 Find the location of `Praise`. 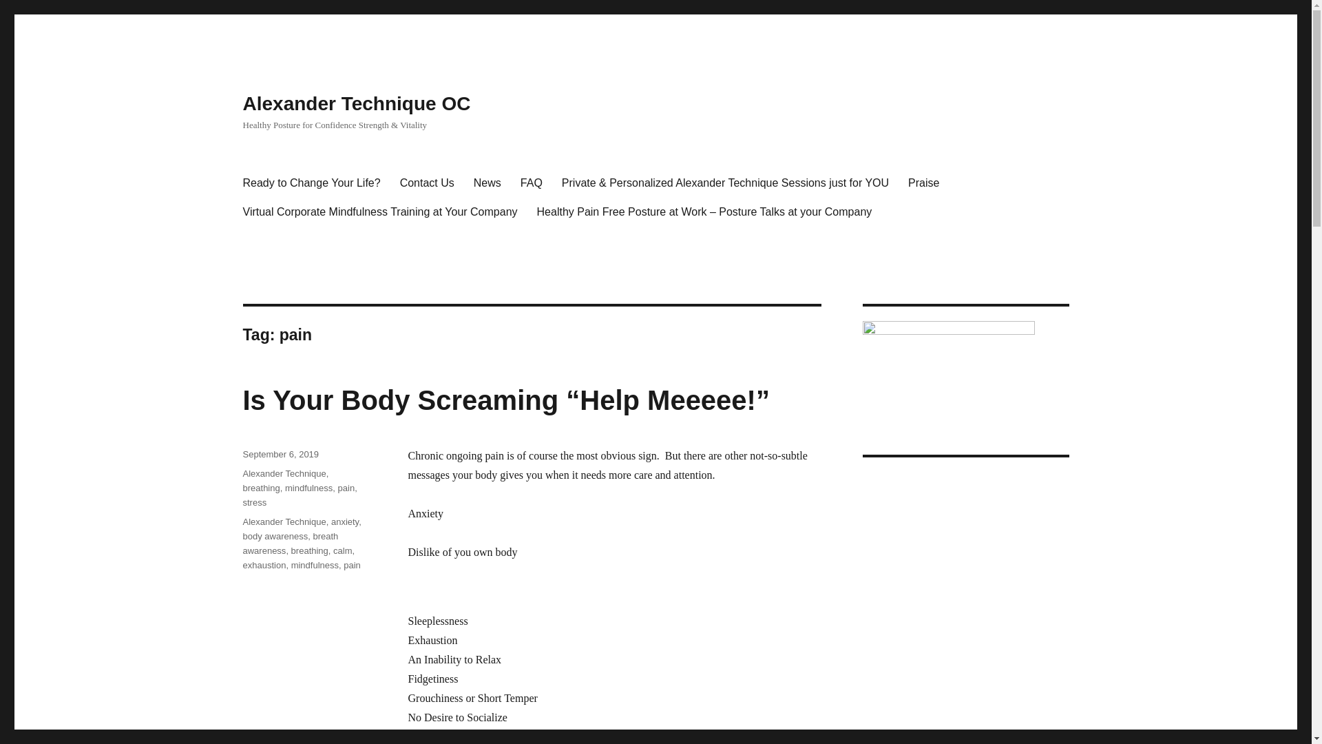

Praise is located at coordinates (924, 183).